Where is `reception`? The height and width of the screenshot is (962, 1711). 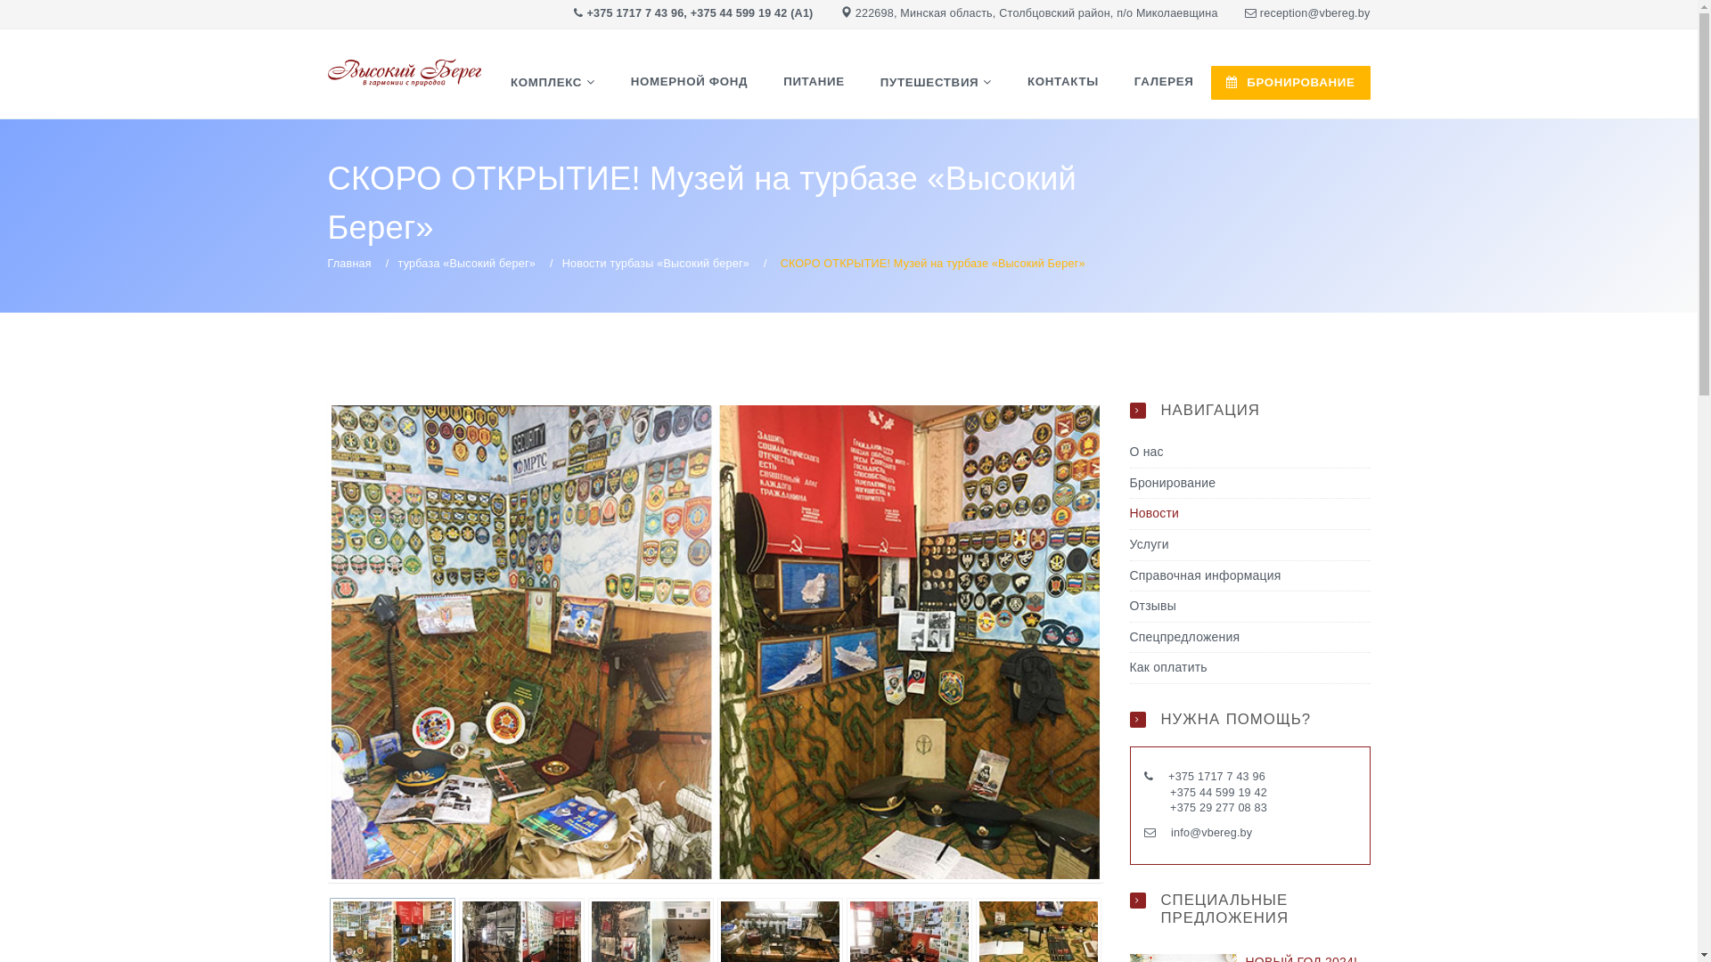
reception is located at coordinates (1284, 13).